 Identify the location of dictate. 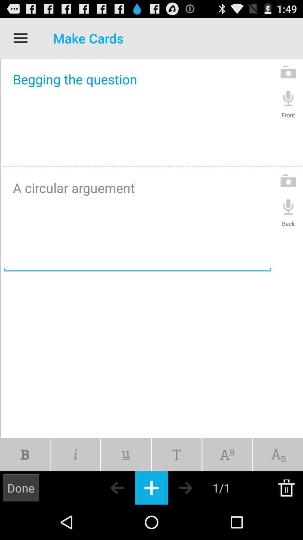
(288, 206).